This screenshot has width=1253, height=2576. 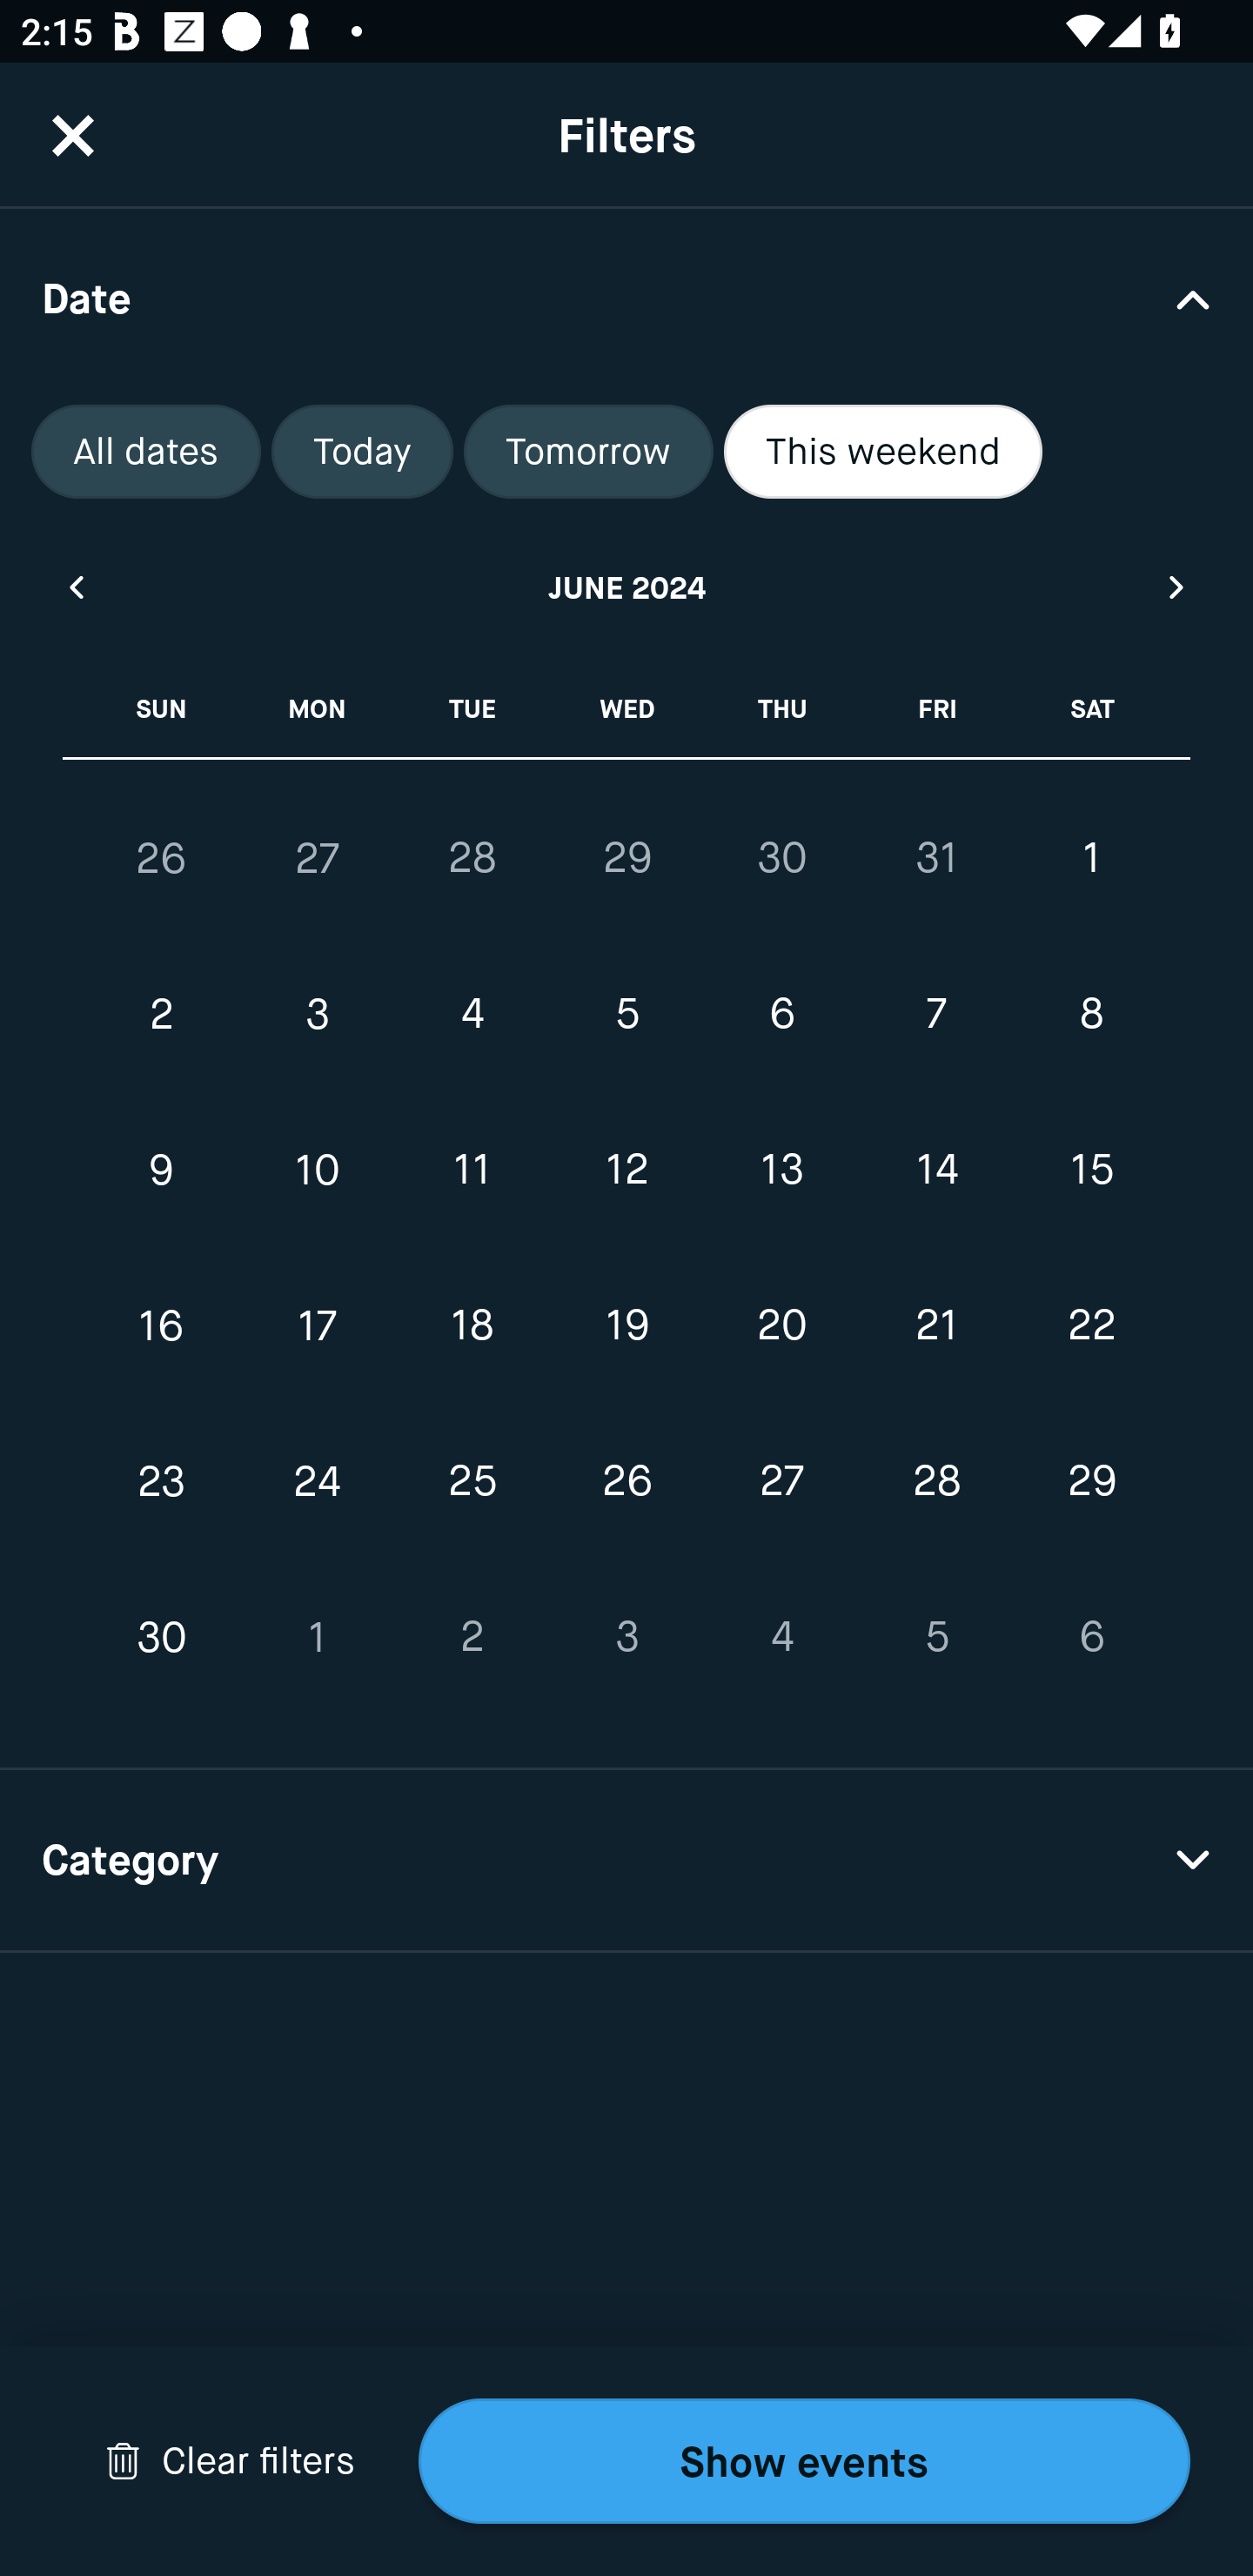 What do you see at coordinates (781, 857) in the screenshot?
I see `30` at bounding box center [781, 857].